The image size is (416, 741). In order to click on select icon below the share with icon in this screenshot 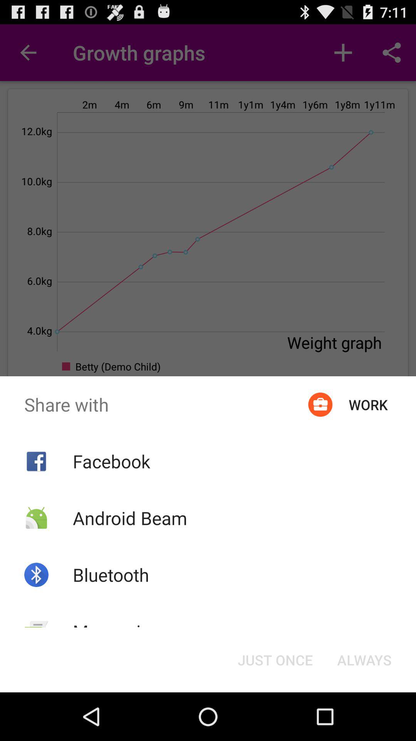, I will do `click(111, 461)`.